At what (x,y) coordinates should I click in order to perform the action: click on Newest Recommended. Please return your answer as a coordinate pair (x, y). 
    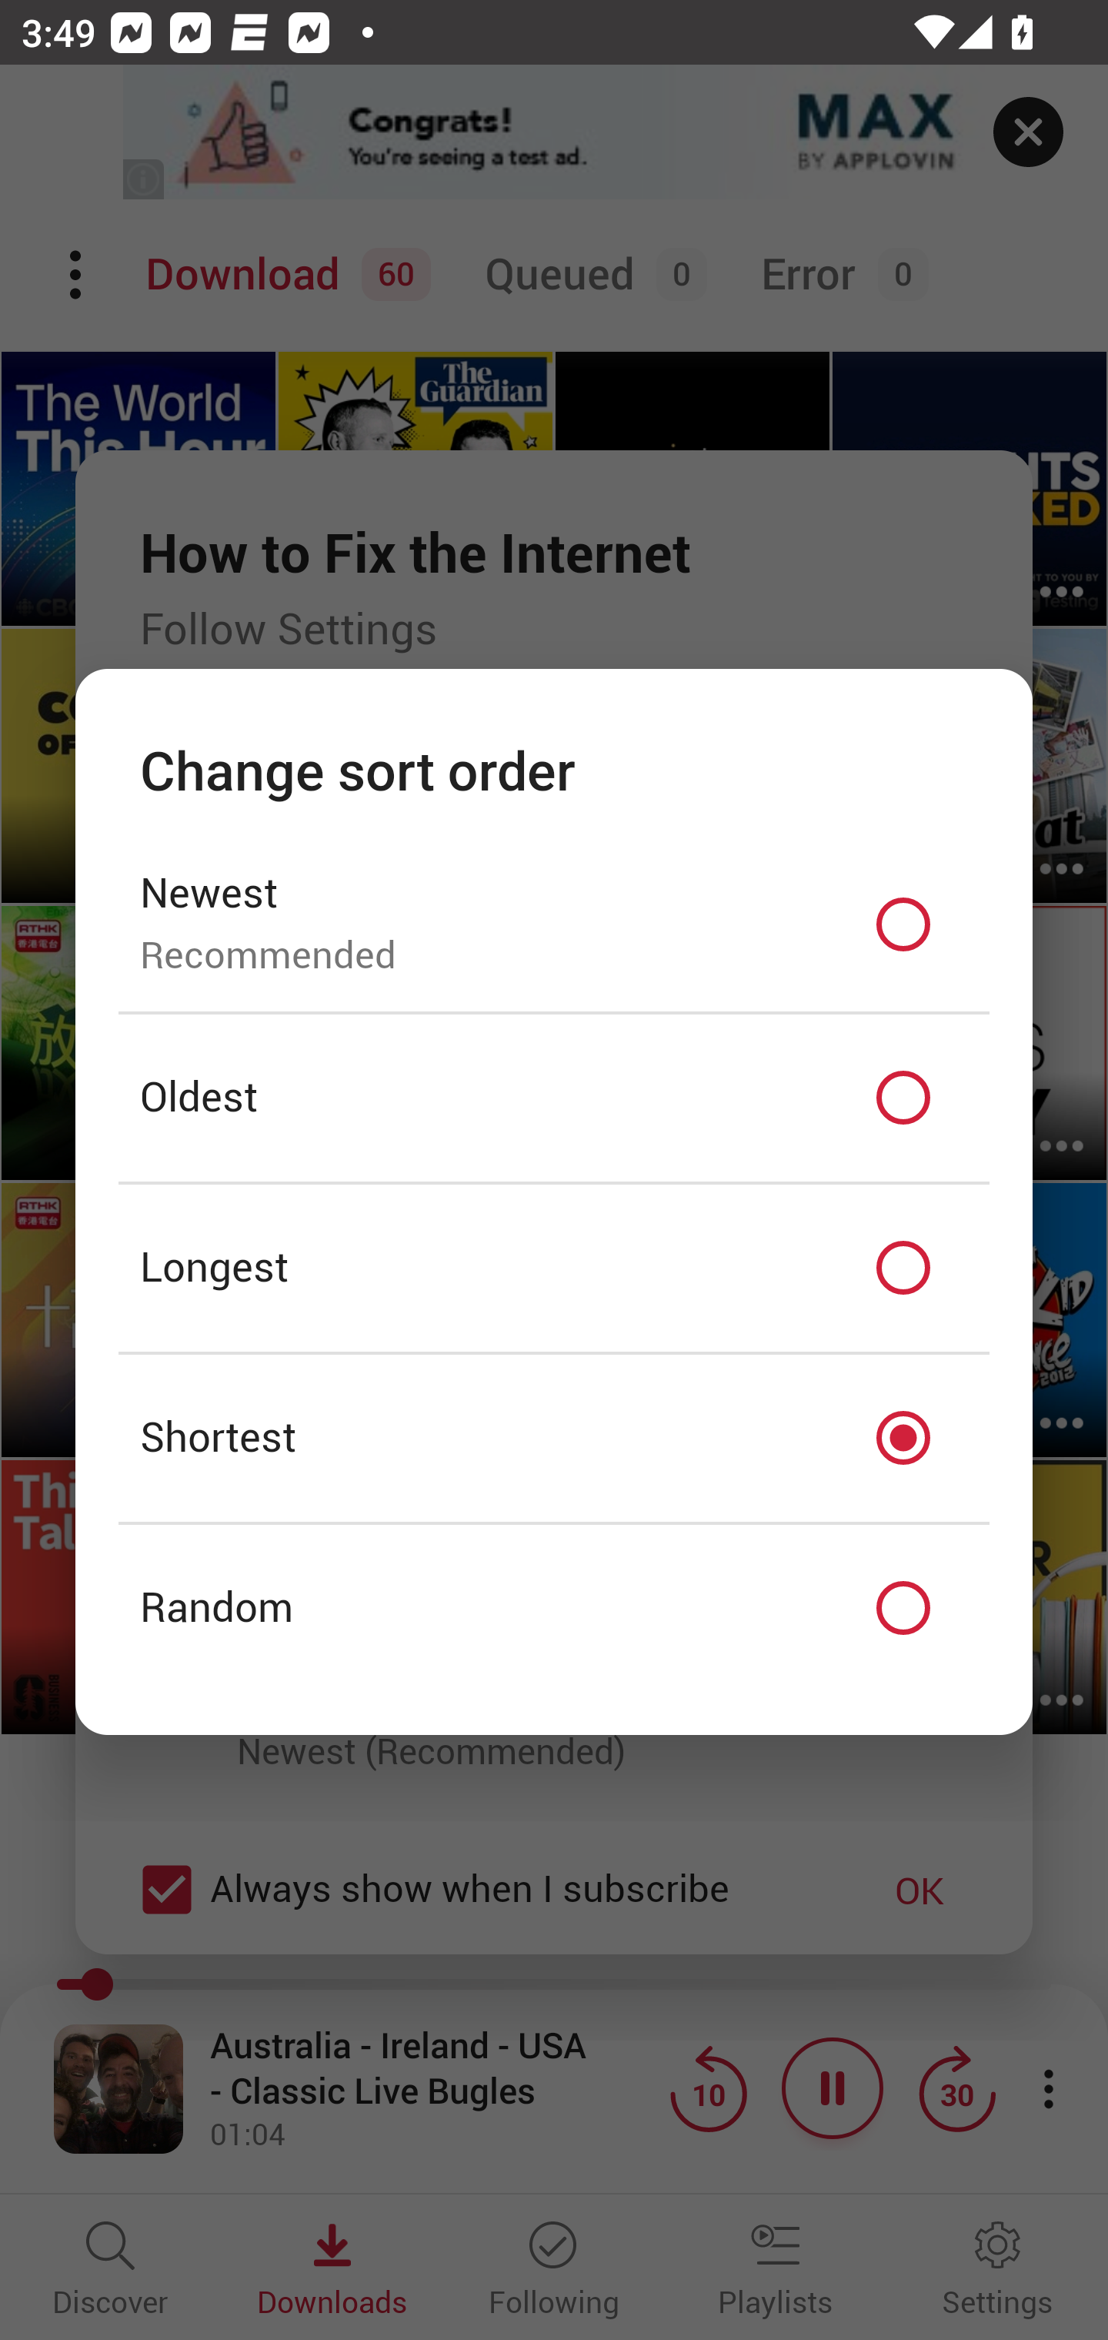
    Looking at the image, I should click on (554, 924).